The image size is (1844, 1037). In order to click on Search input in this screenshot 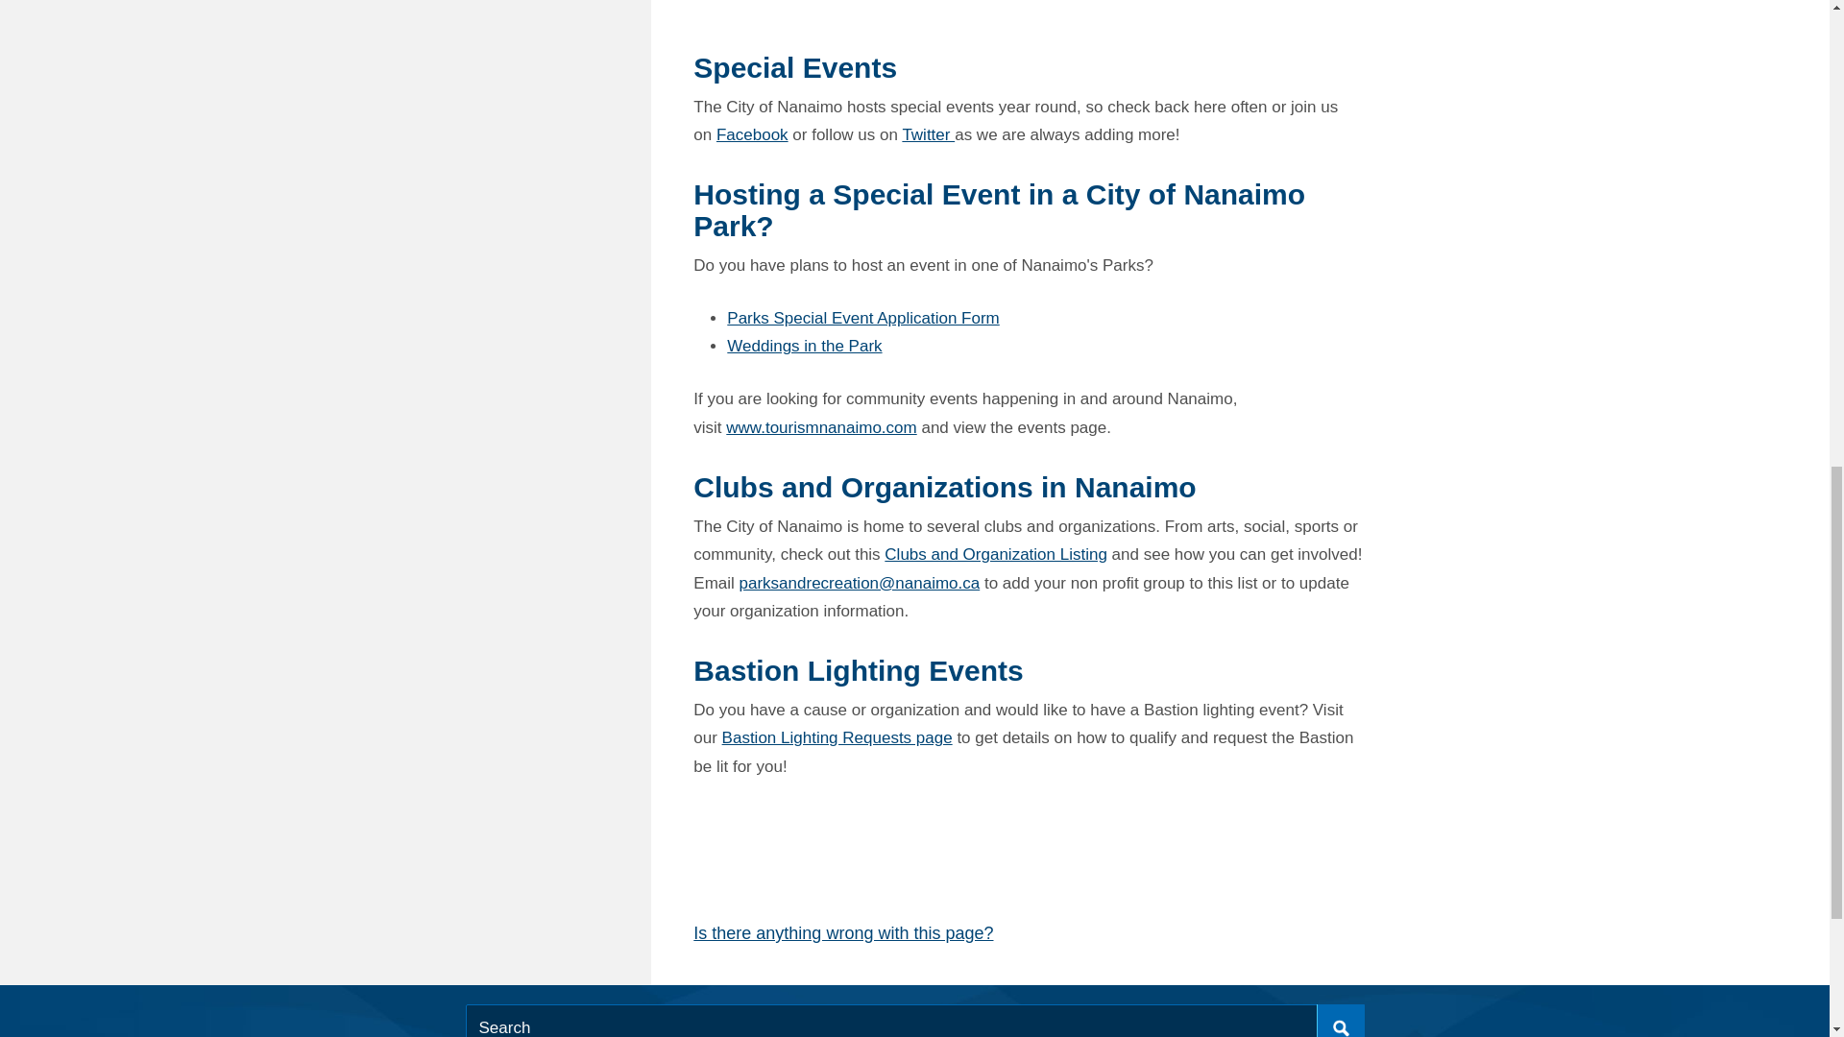, I will do `click(914, 1021)`.